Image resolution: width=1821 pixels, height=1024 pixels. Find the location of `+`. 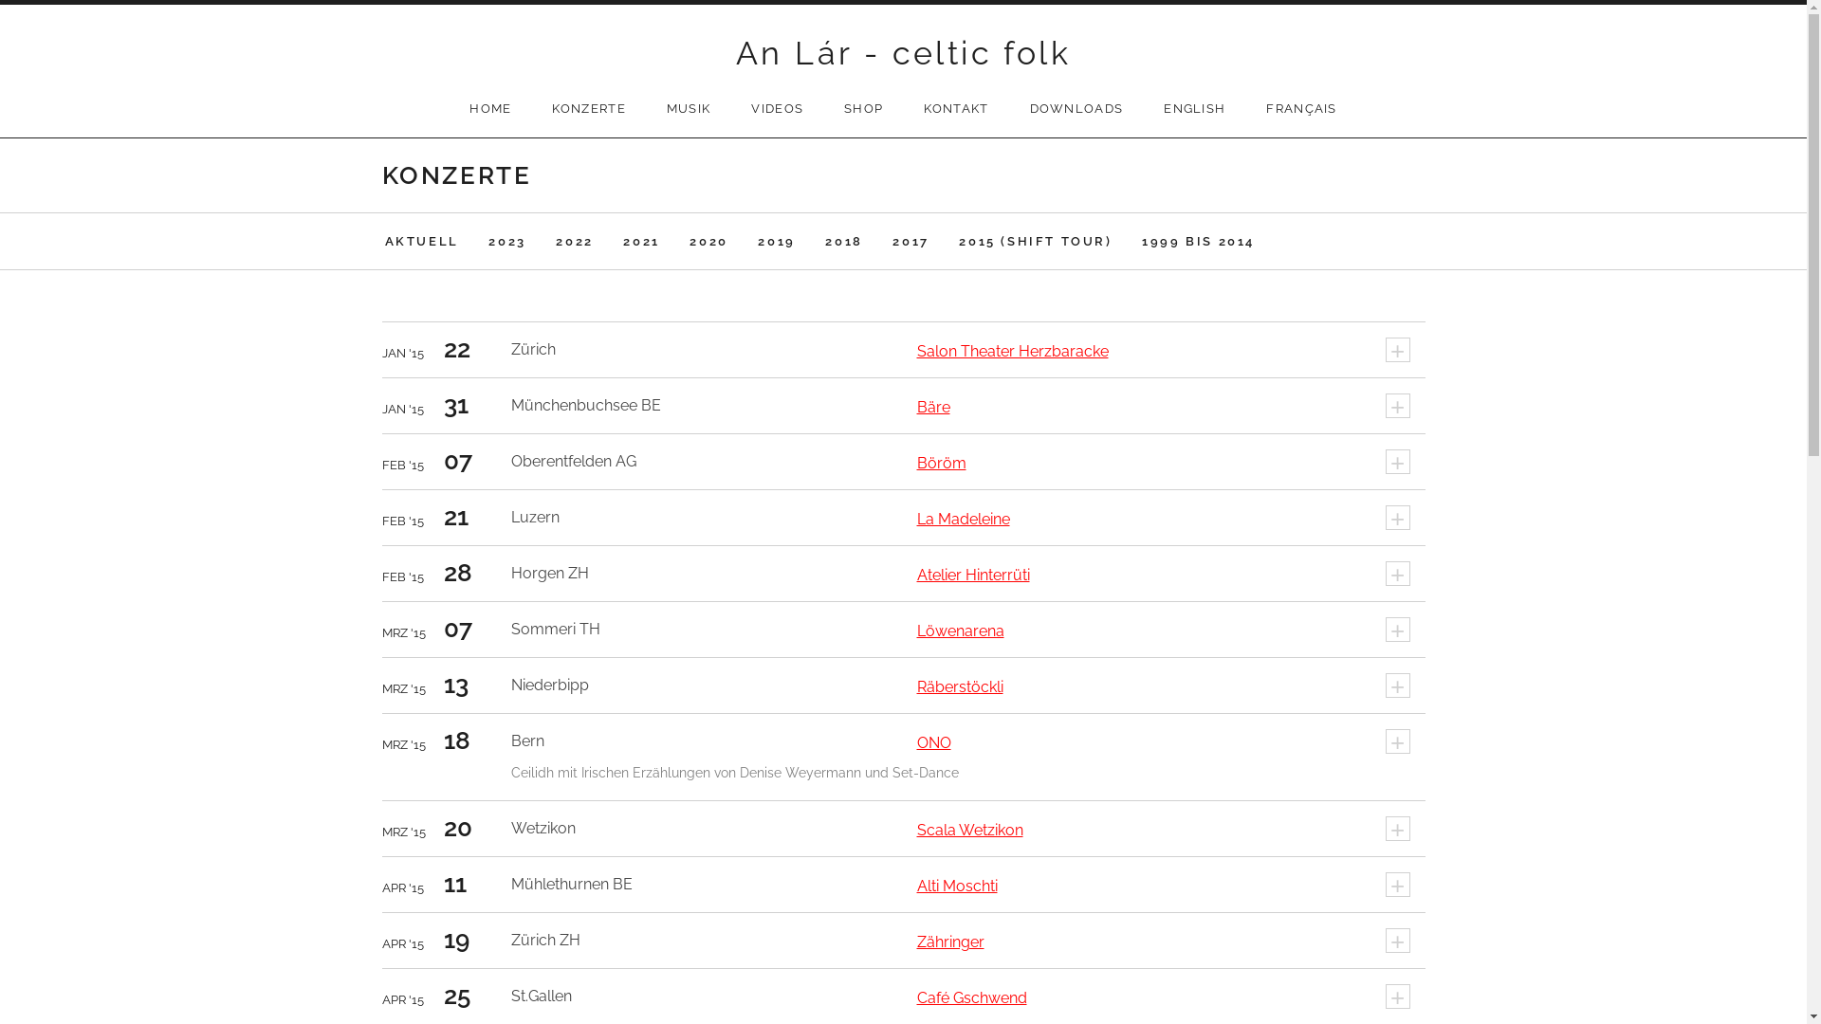

+ is located at coordinates (1397, 885).